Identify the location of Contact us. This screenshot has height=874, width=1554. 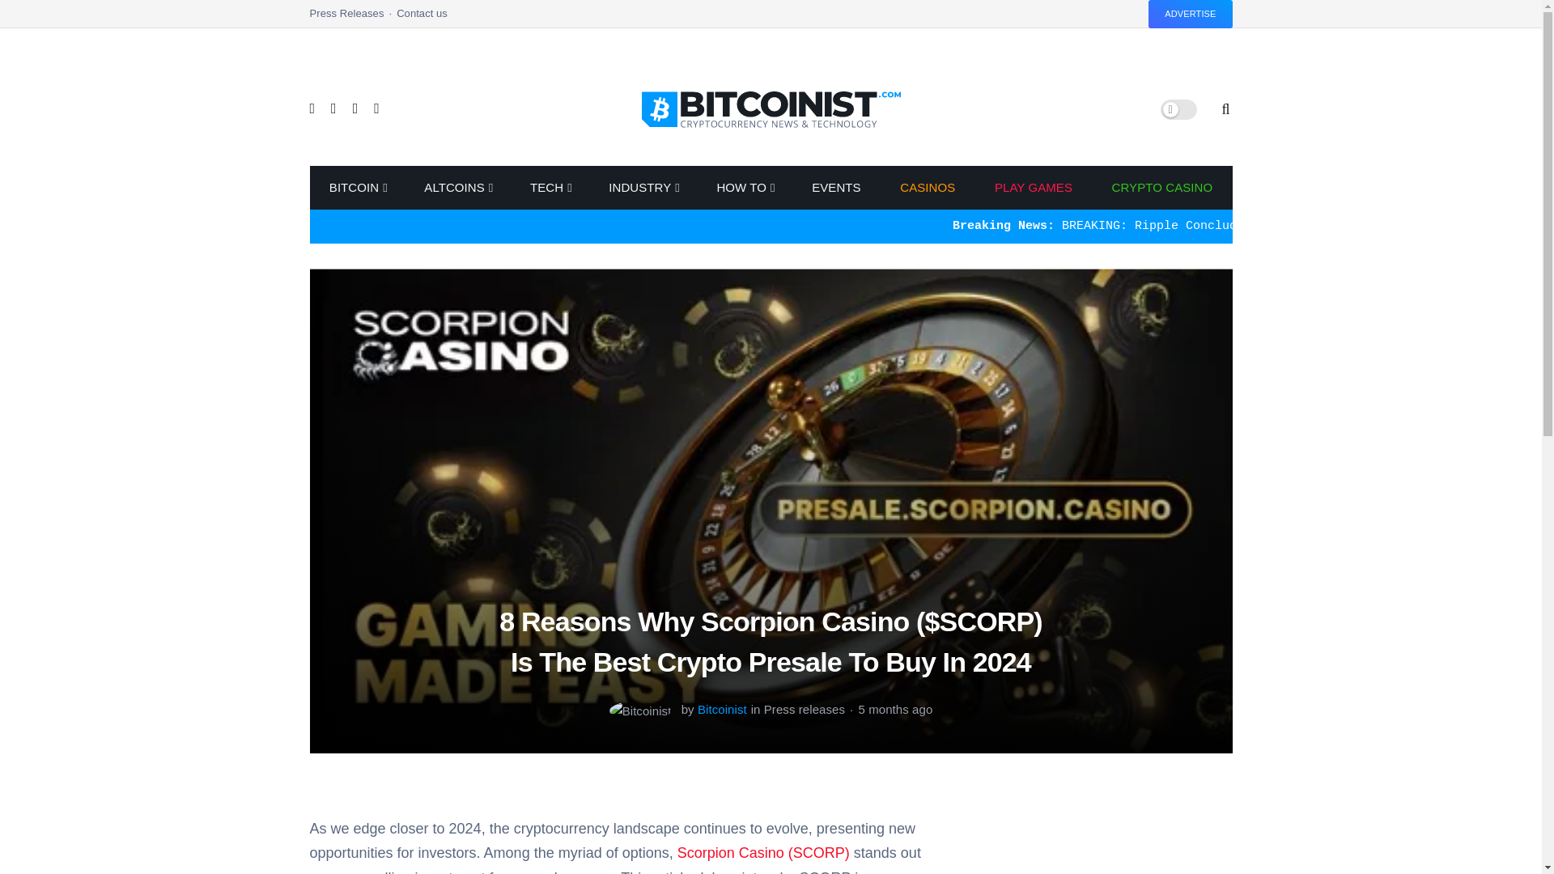
(421, 18).